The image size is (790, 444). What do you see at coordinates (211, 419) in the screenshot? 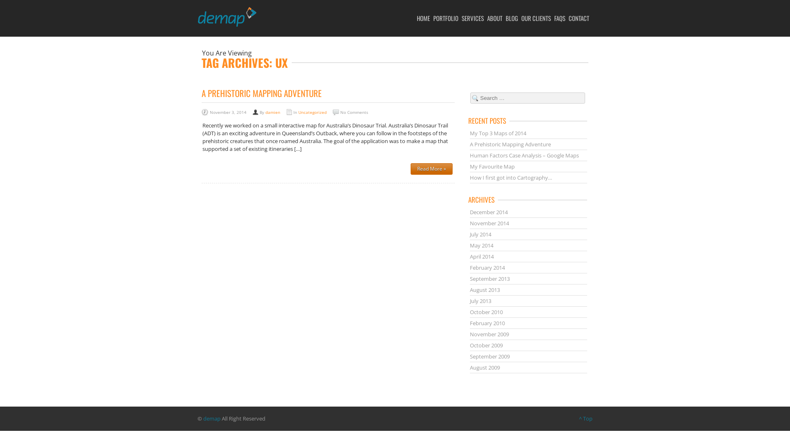
I see `demap` at bounding box center [211, 419].